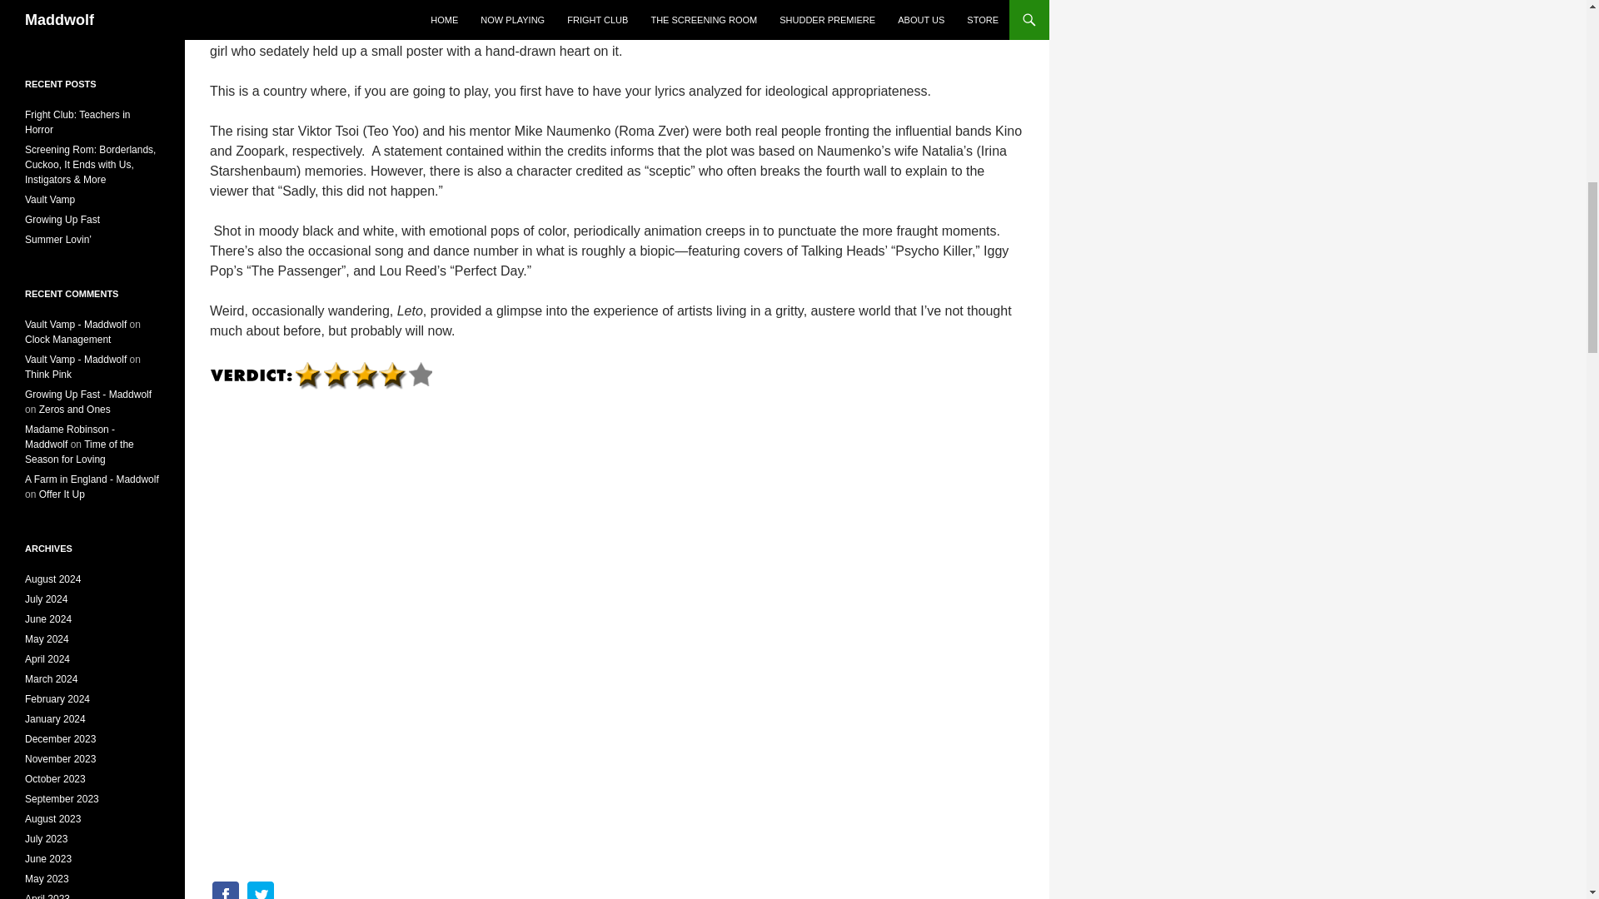 This screenshot has width=1599, height=899. What do you see at coordinates (92, 22) in the screenshot?
I see `Banners for Top 20 Movie Blogs` at bounding box center [92, 22].